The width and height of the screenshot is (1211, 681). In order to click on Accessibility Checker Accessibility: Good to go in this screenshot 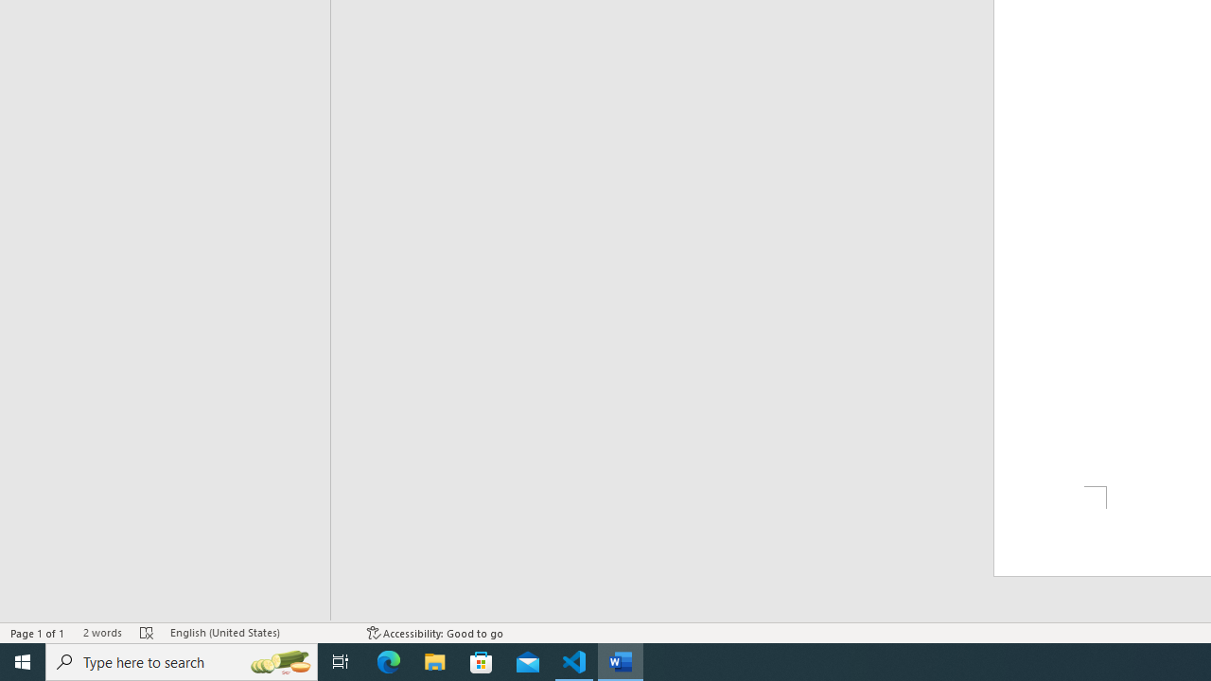, I will do `click(435, 632)`.